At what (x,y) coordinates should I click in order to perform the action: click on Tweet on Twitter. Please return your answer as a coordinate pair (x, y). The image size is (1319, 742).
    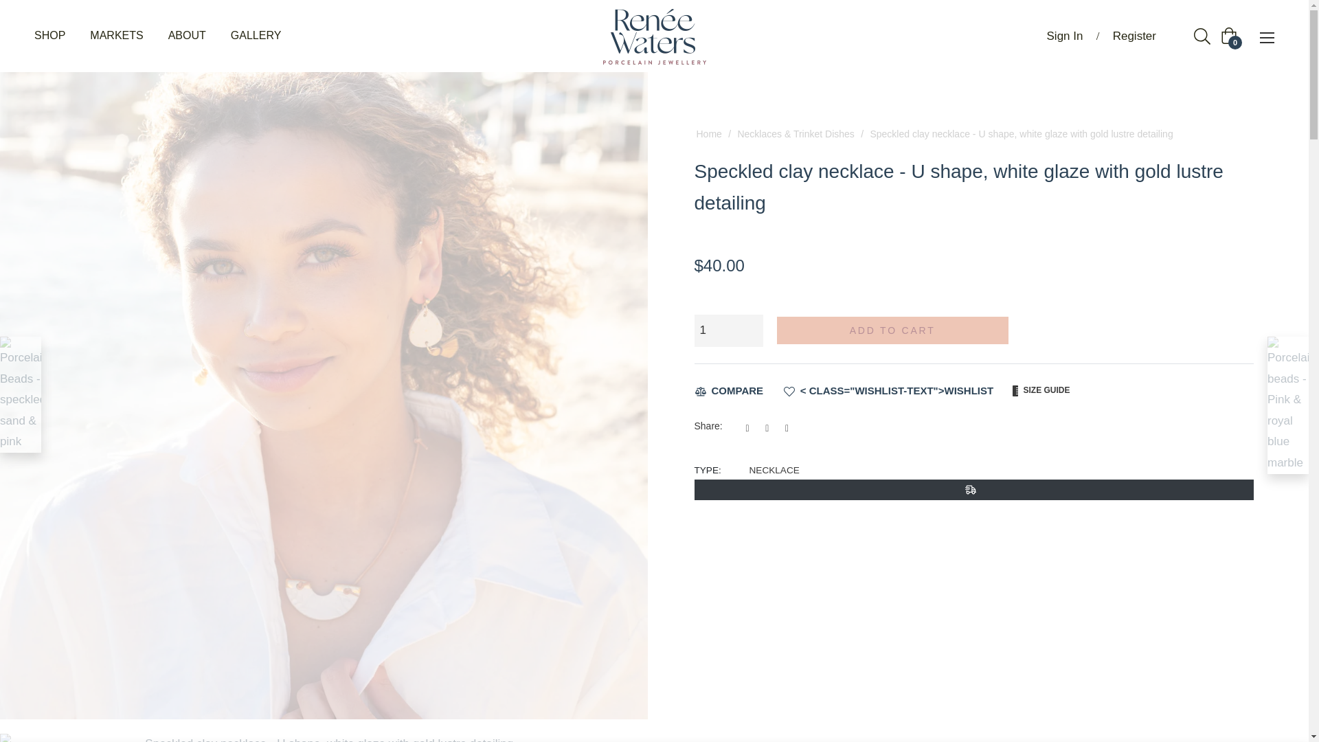
    Looking at the image, I should click on (771, 427).